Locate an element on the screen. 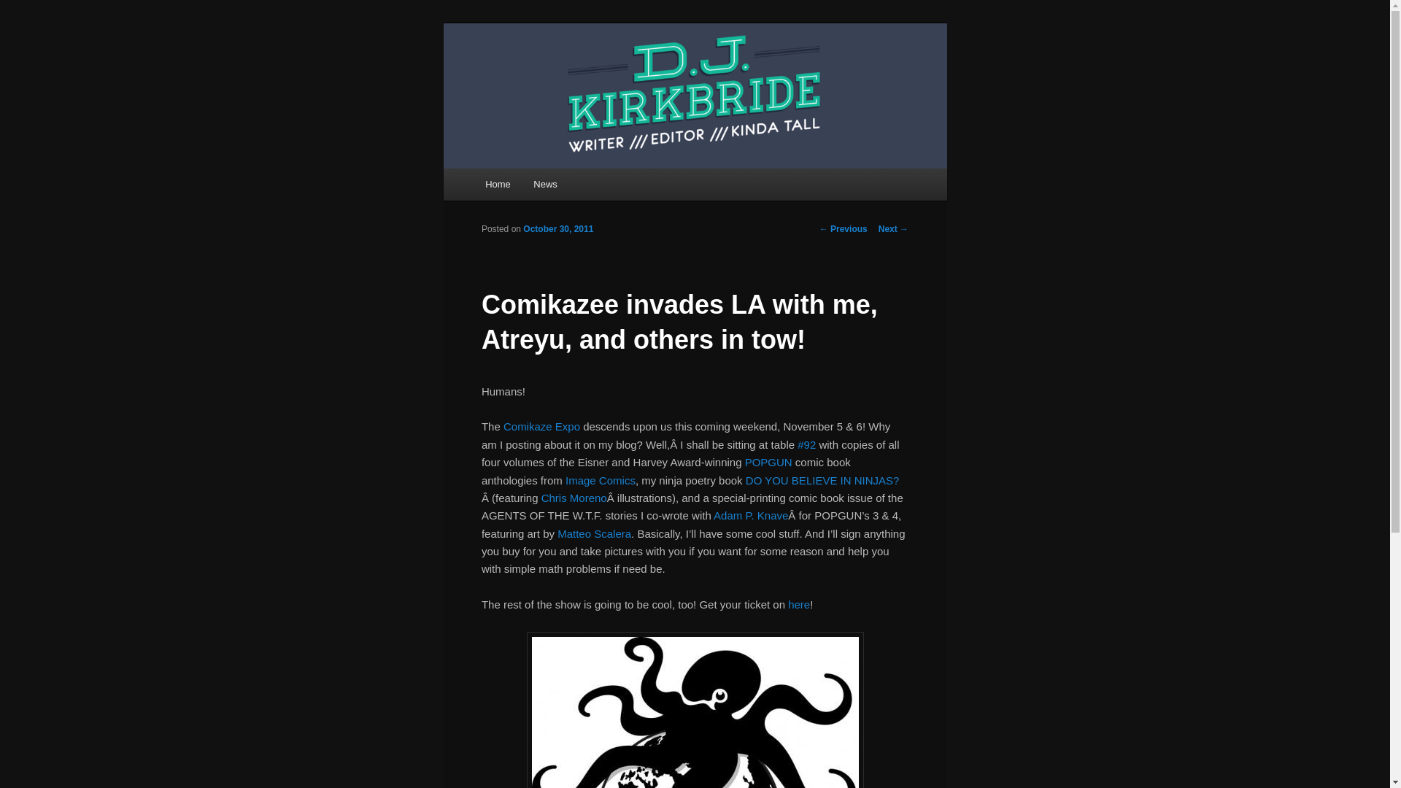 This screenshot has height=788, width=1401. here is located at coordinates (798, 604).